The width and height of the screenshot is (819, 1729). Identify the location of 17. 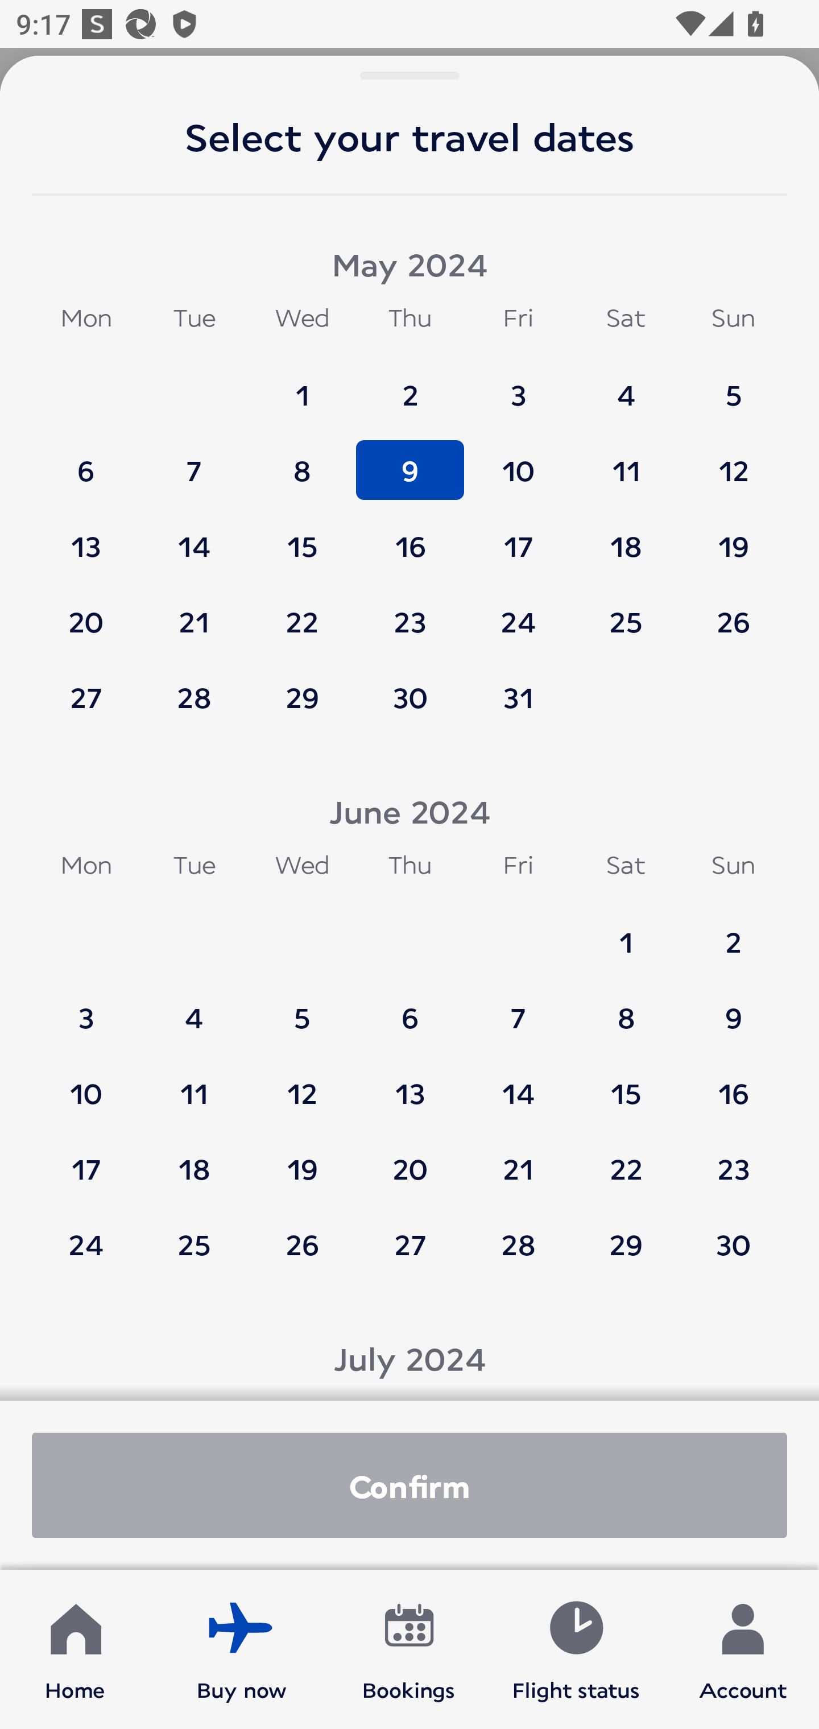
(518, 536).